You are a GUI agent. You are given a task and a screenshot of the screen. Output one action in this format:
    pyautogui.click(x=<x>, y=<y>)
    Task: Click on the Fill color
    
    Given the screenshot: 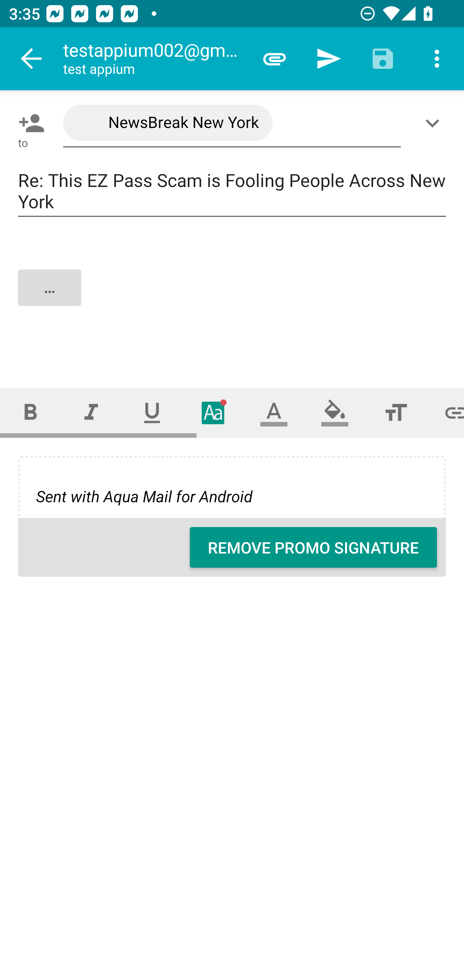 What is the action you would take?
    pyautogui.click(x=335, y=413)
    